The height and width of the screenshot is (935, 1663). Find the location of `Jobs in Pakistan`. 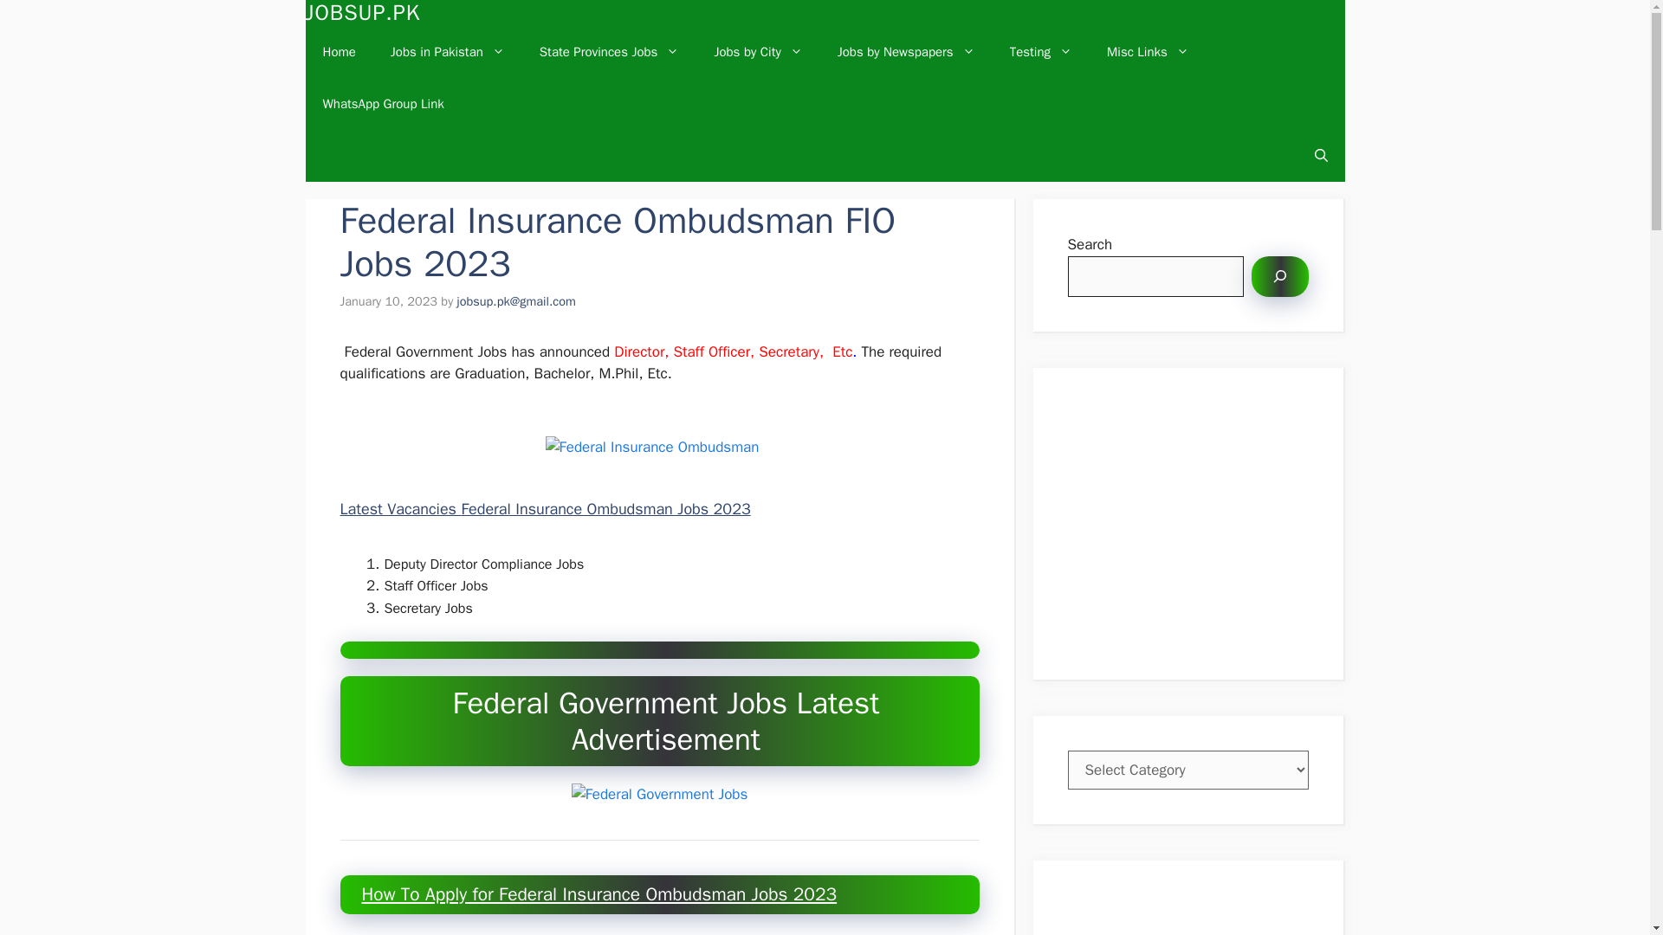

Jobs in Pakistan is located at coordinates (447, 52).